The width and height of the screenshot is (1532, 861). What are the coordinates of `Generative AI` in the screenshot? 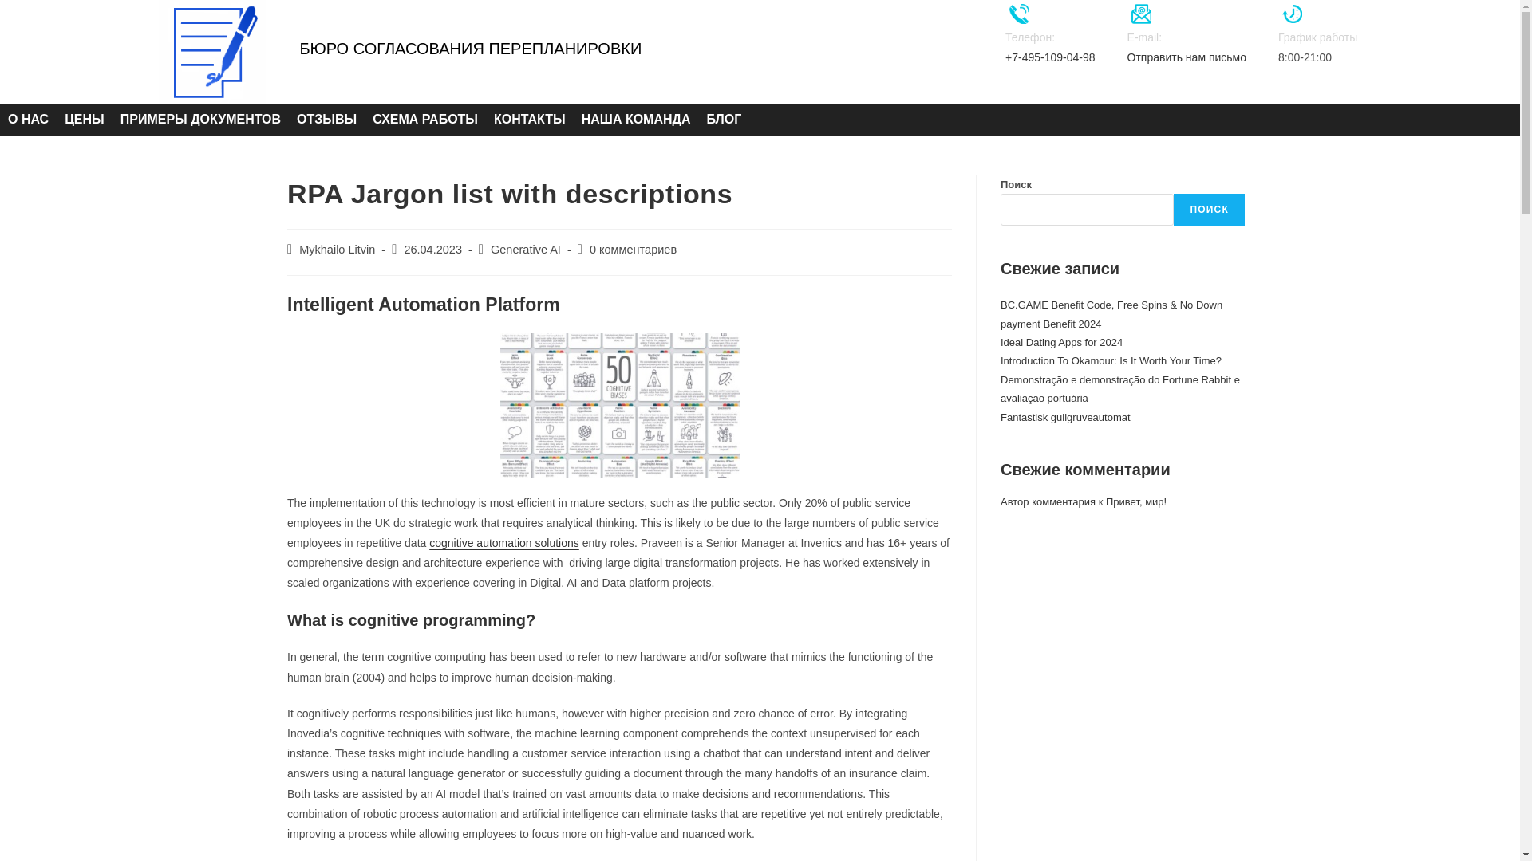 It's located at (525, 249).